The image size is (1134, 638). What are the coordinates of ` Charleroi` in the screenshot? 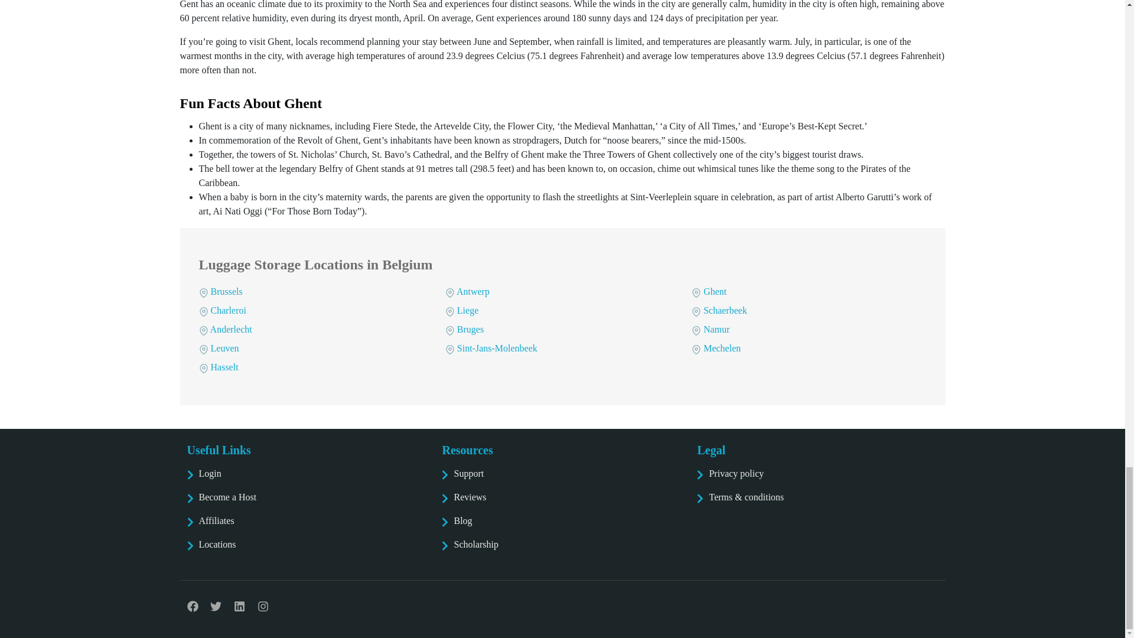 It's located at (222, 310).